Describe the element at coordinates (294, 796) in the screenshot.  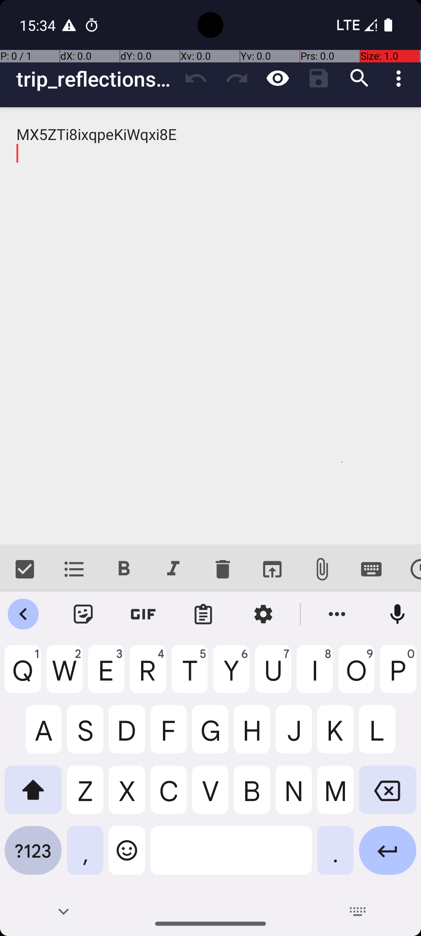
I see `N` at that location.